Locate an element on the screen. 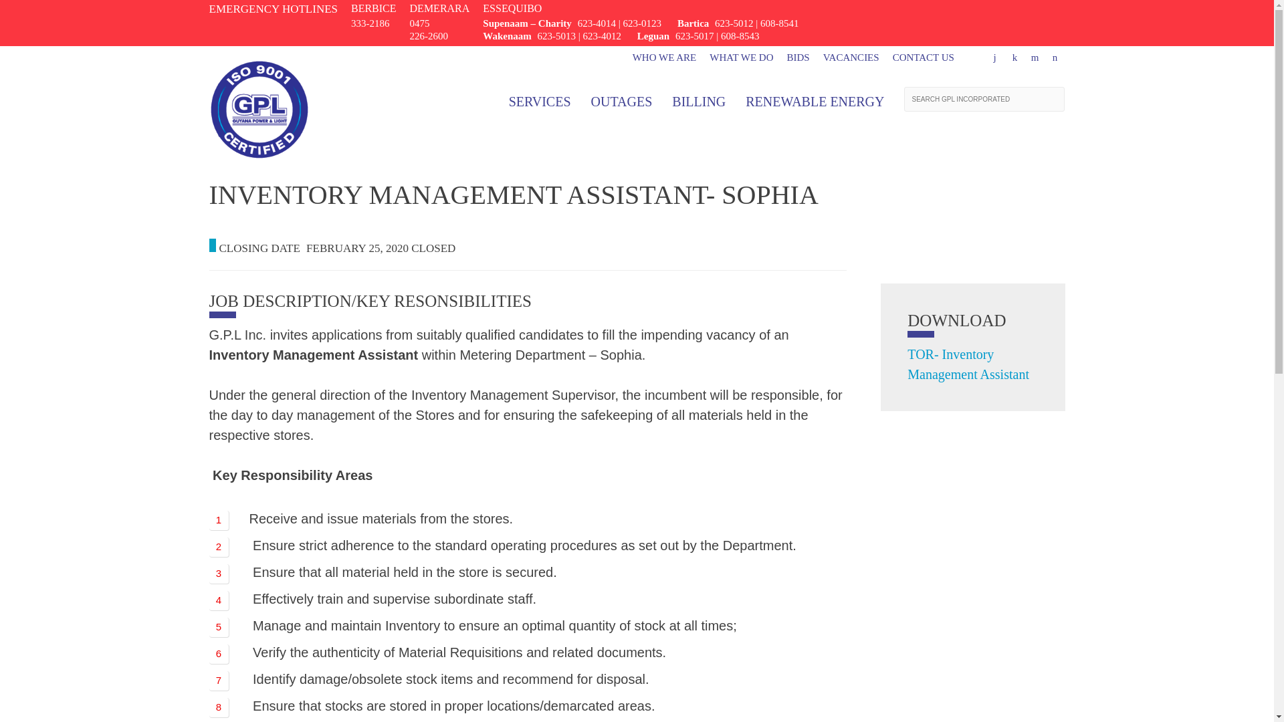 The height and width of the screenshot is (722, 1284). Guyana Power and Light Incorporated is located at coordinates (258, 168).